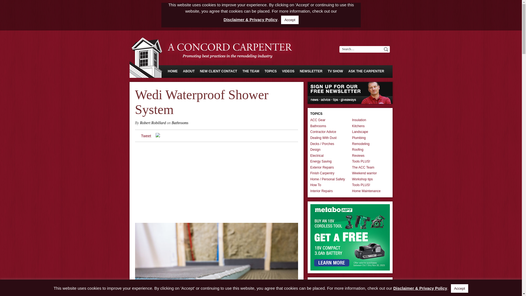 This screenshot has height=296, width=526. Describe the element at coordinates (251, 71) in the screenshot. I see `THE TEAM` at that location.